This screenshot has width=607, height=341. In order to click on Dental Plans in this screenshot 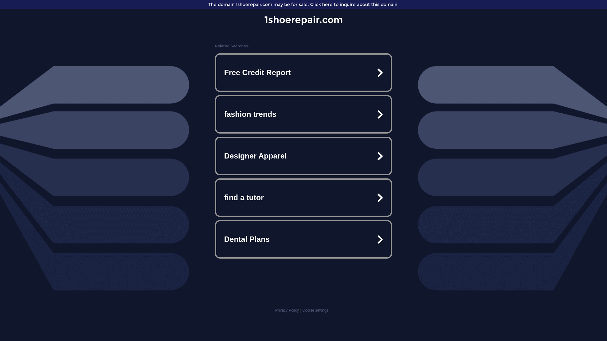, I will do `click(303, 239)`.